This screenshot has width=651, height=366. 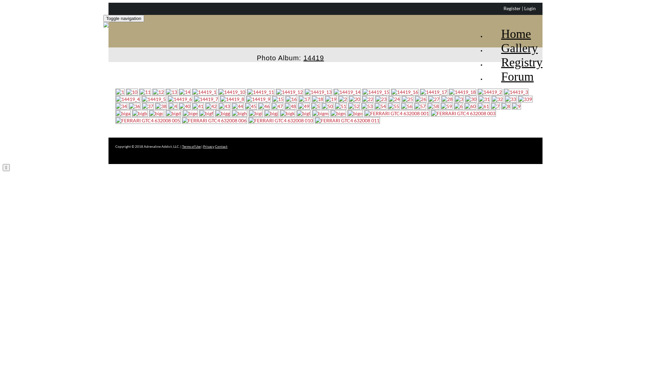 What do you see at coordinates (232, 99) in the screenshot?
I see `14419_8 (click to enlarge)` at bounding box center [232, 99].